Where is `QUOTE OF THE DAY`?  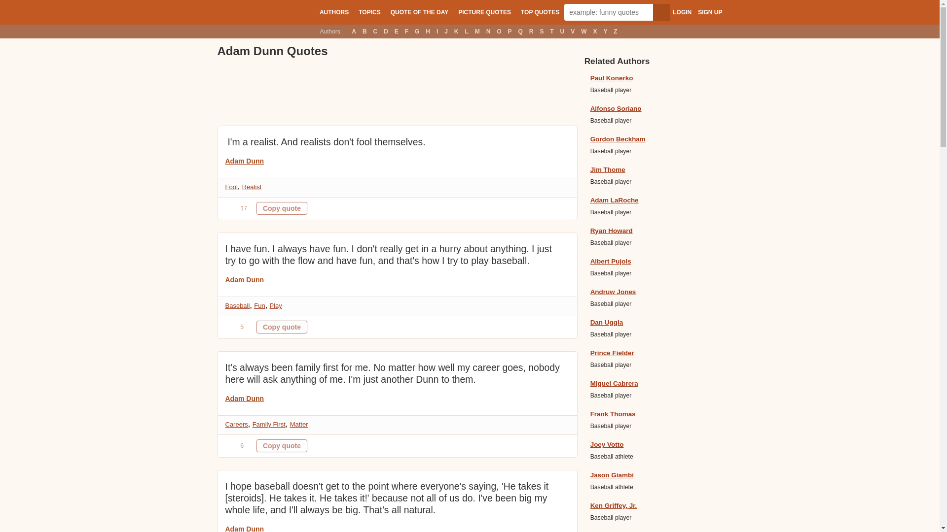 QUOTE OF THE DAY is located at coordinates (419, 12).